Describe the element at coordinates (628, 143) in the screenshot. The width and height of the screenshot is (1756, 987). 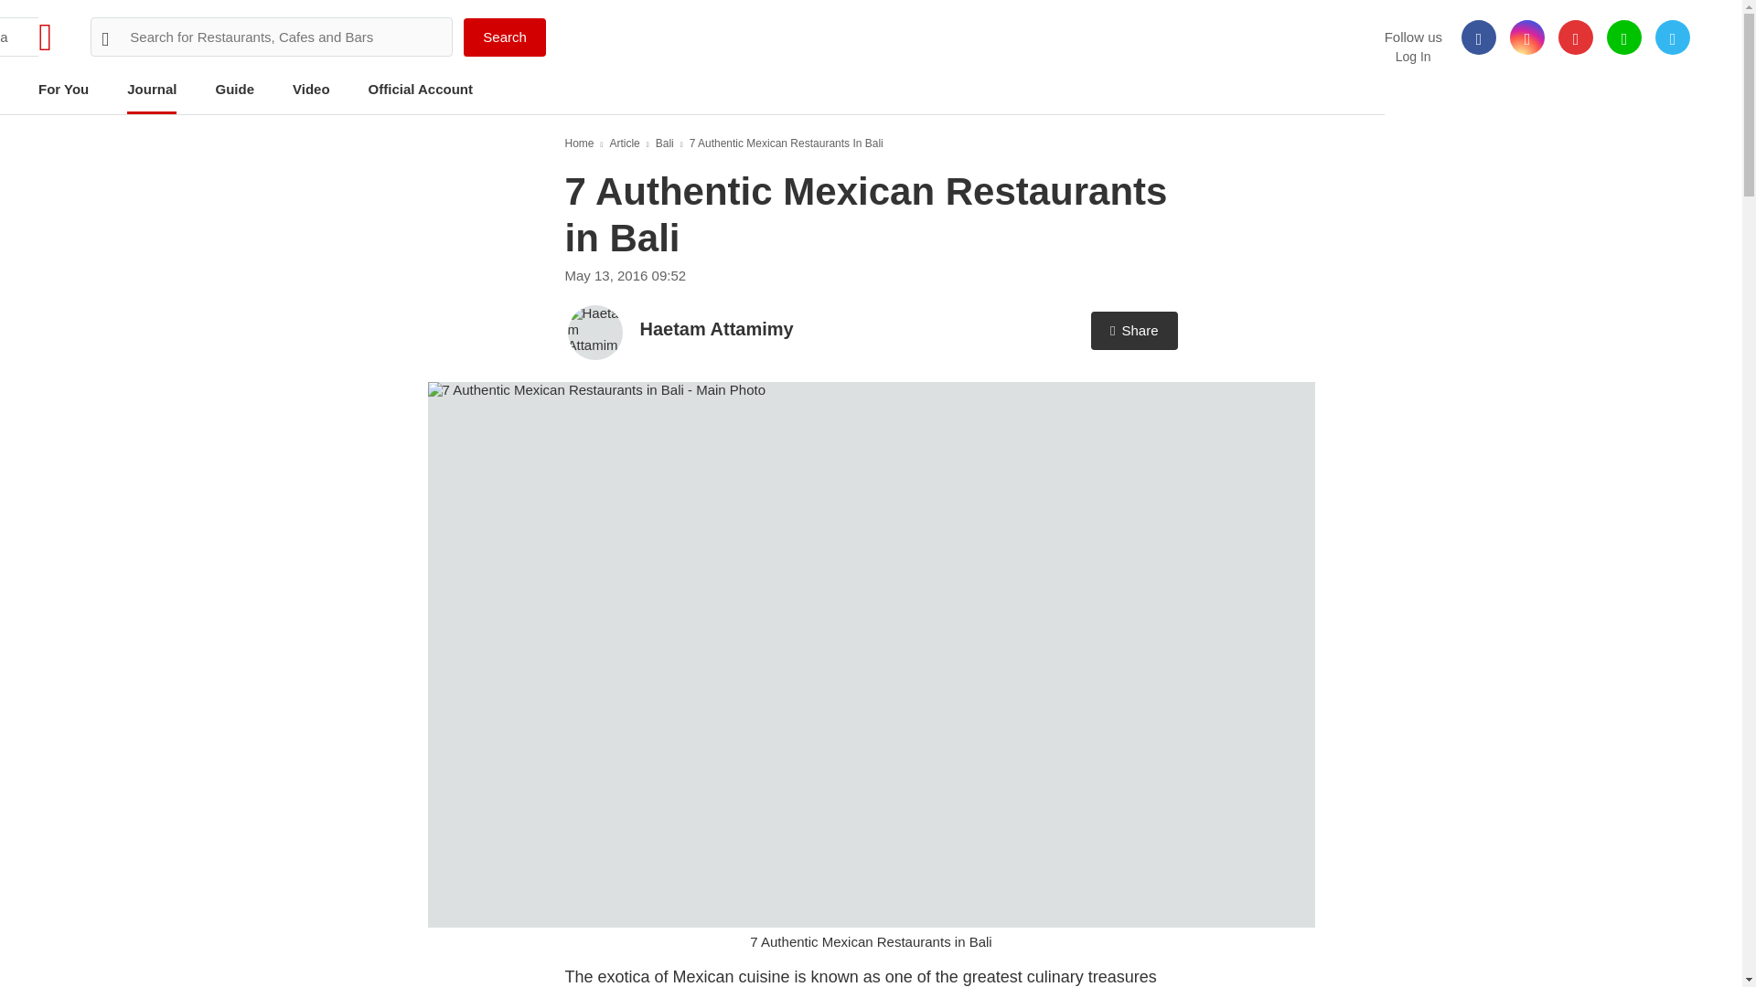
I see `Article` at that location.